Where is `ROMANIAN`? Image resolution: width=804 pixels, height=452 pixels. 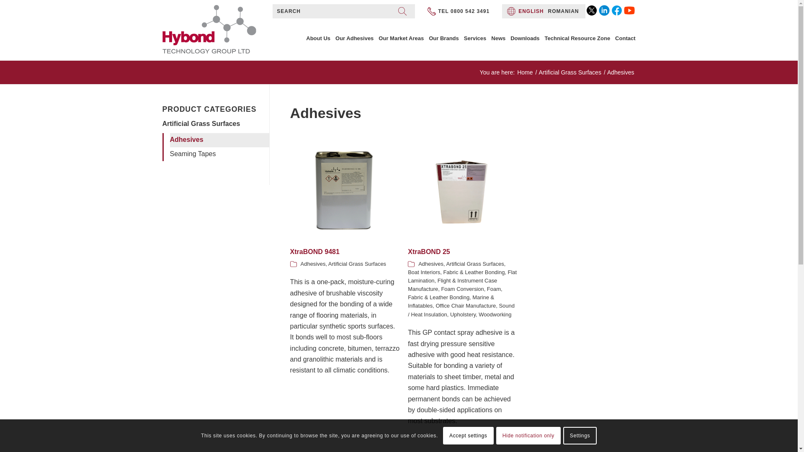 ROMANIAN is located at coordinates (564, 11).